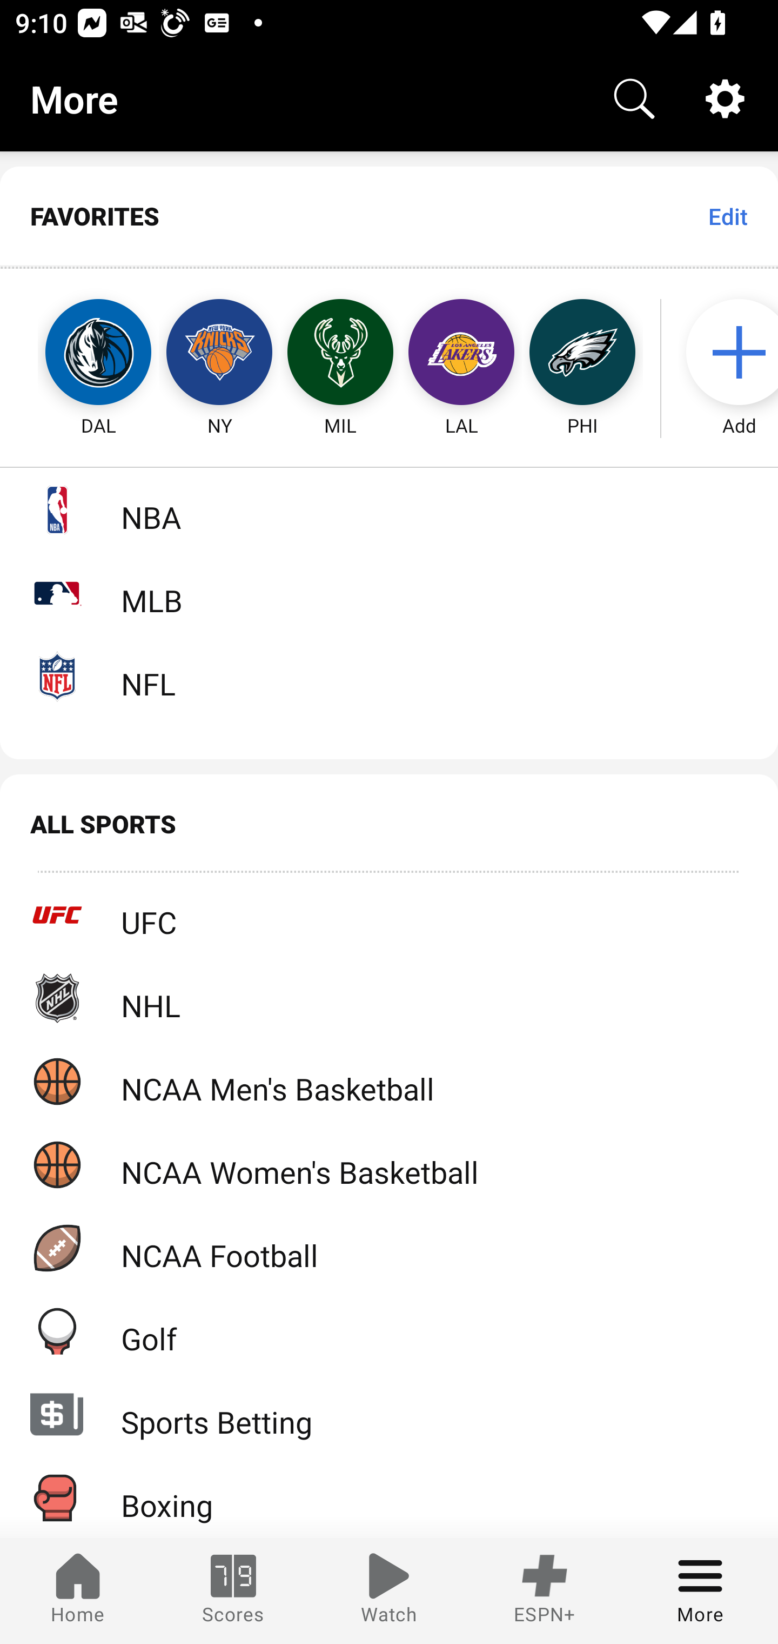 The height and width of the screenshot is (1644, 778). I want to click on NCAA Football, so click(389, 1248).